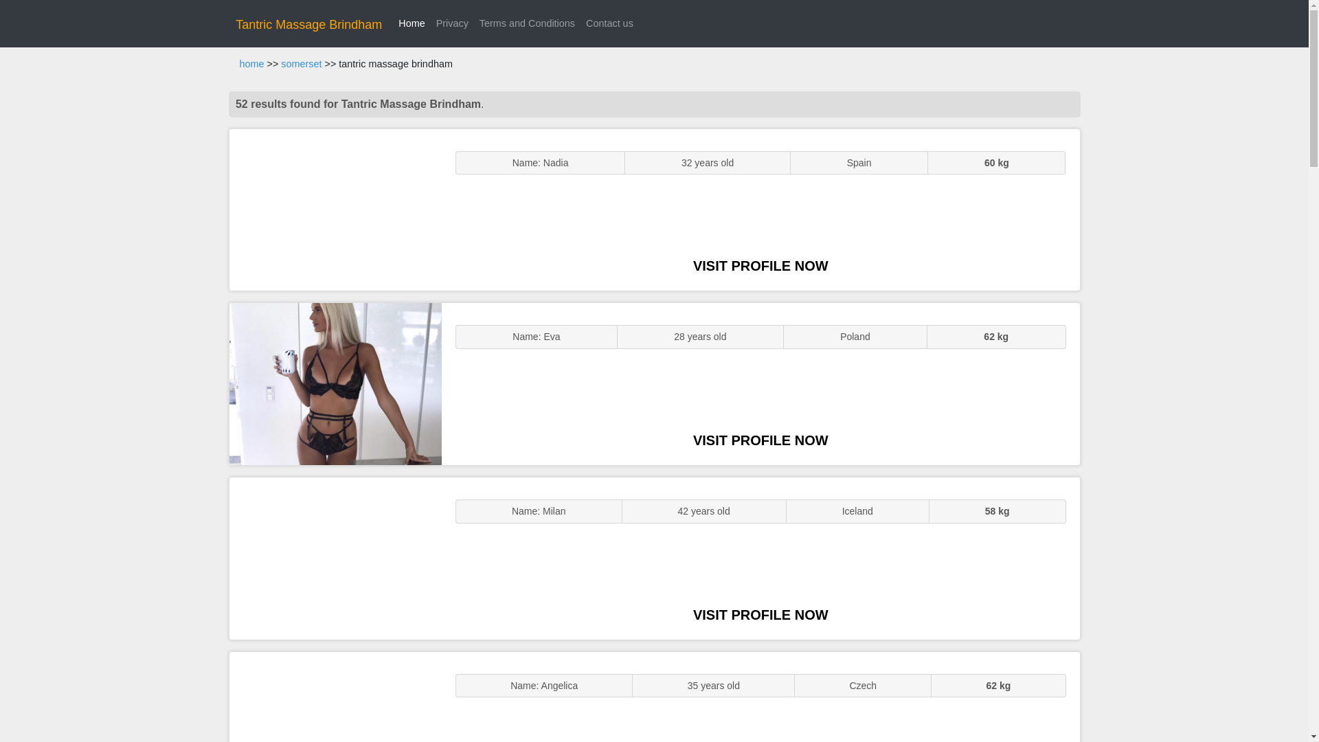  What do you see at coordinates (335, 558) in the screenshot?
I see `Sexy` at bounding box center [335, 558].